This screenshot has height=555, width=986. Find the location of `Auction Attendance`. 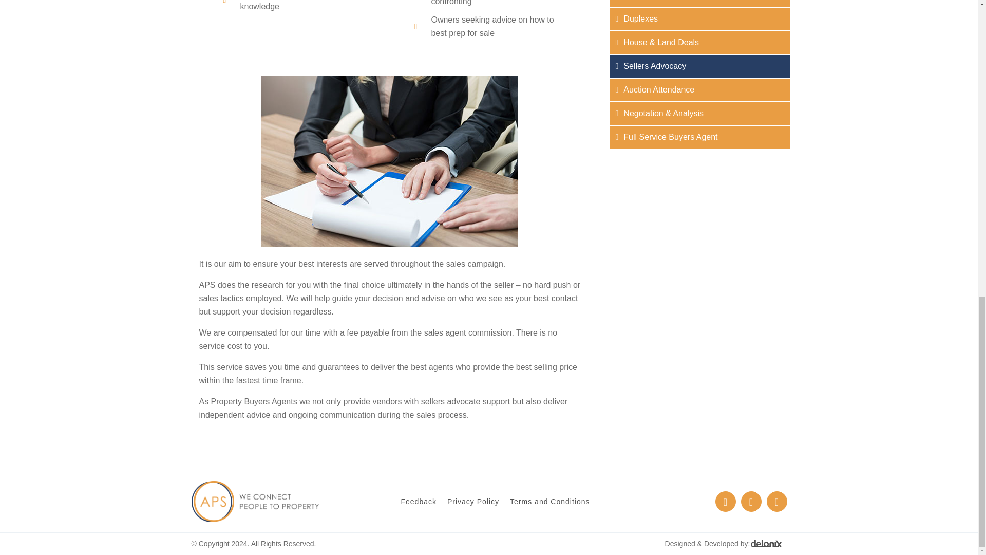

Auction Attendance is located at coordinates (699, 89).